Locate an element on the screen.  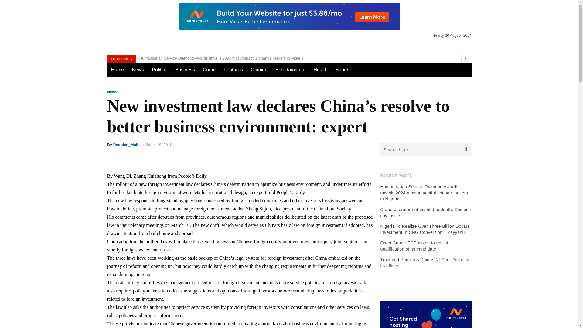
Home is located at coordinates (117, 70).